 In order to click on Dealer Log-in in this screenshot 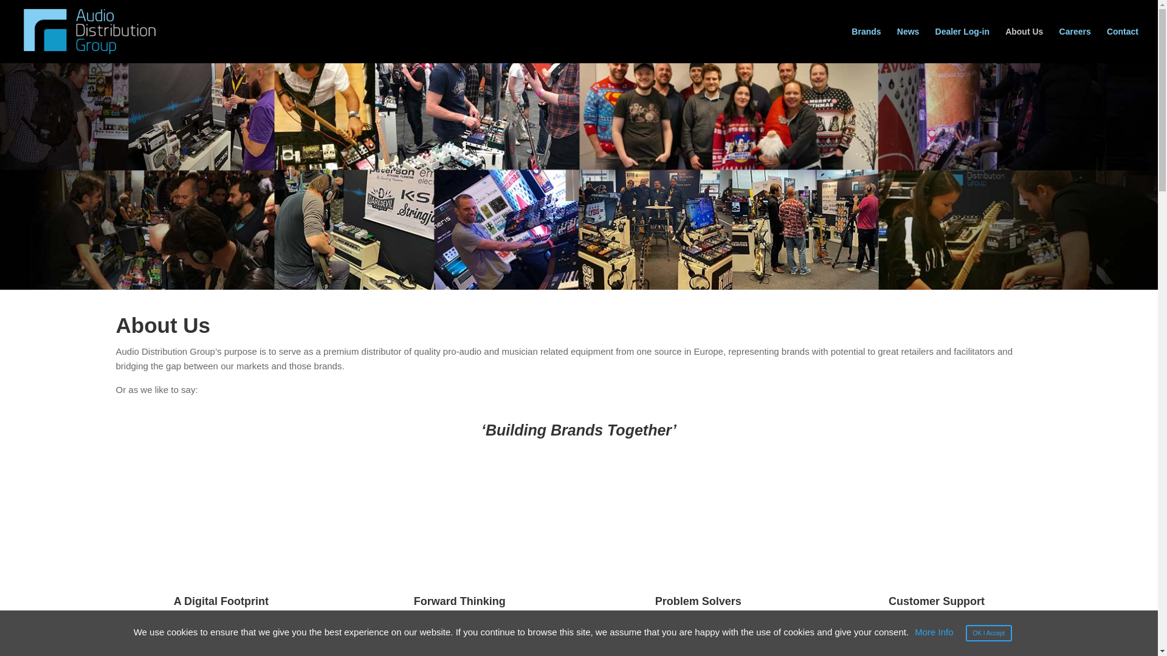, I will do `click(963, 45)`.